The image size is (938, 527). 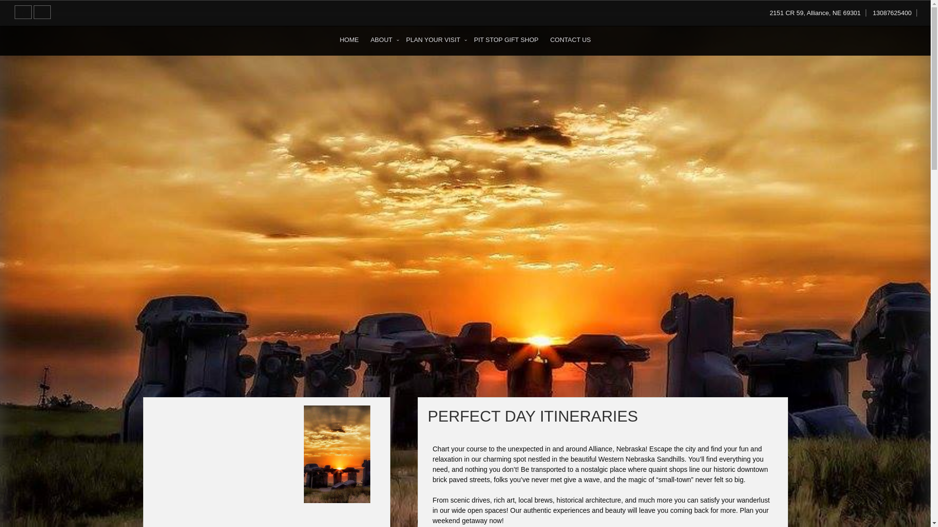 I want to click on CONTACT US, so click(x=570, y=40).